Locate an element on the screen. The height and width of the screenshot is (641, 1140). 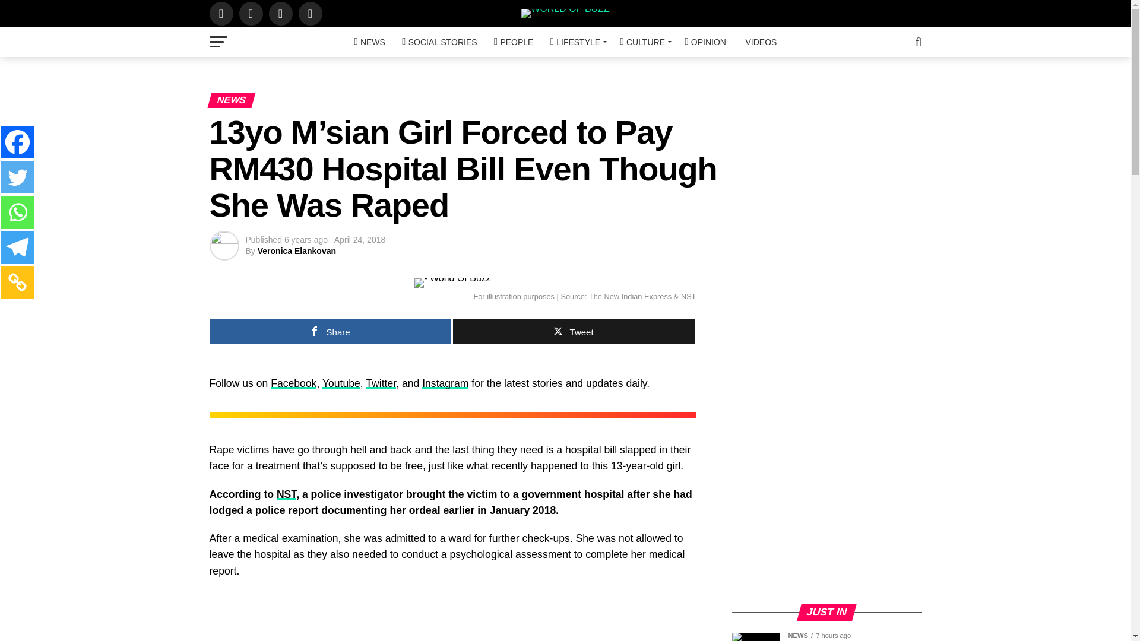
Advertisement is located at coordinates (826, 510).